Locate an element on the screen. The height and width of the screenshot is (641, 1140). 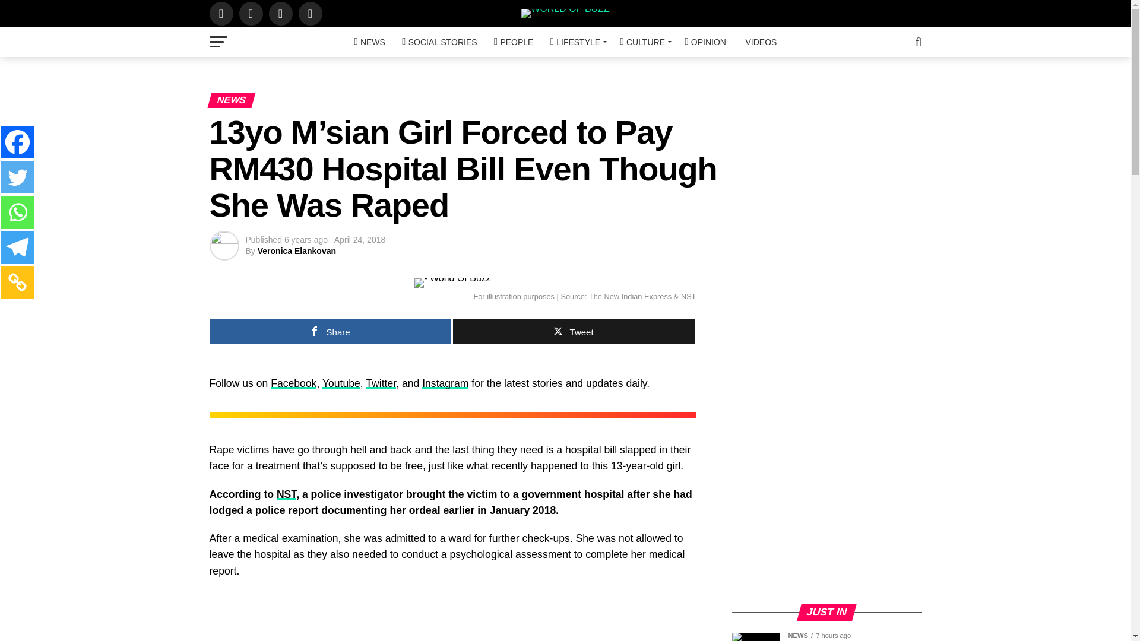
Advertisement is located at coordinates (826, 510).